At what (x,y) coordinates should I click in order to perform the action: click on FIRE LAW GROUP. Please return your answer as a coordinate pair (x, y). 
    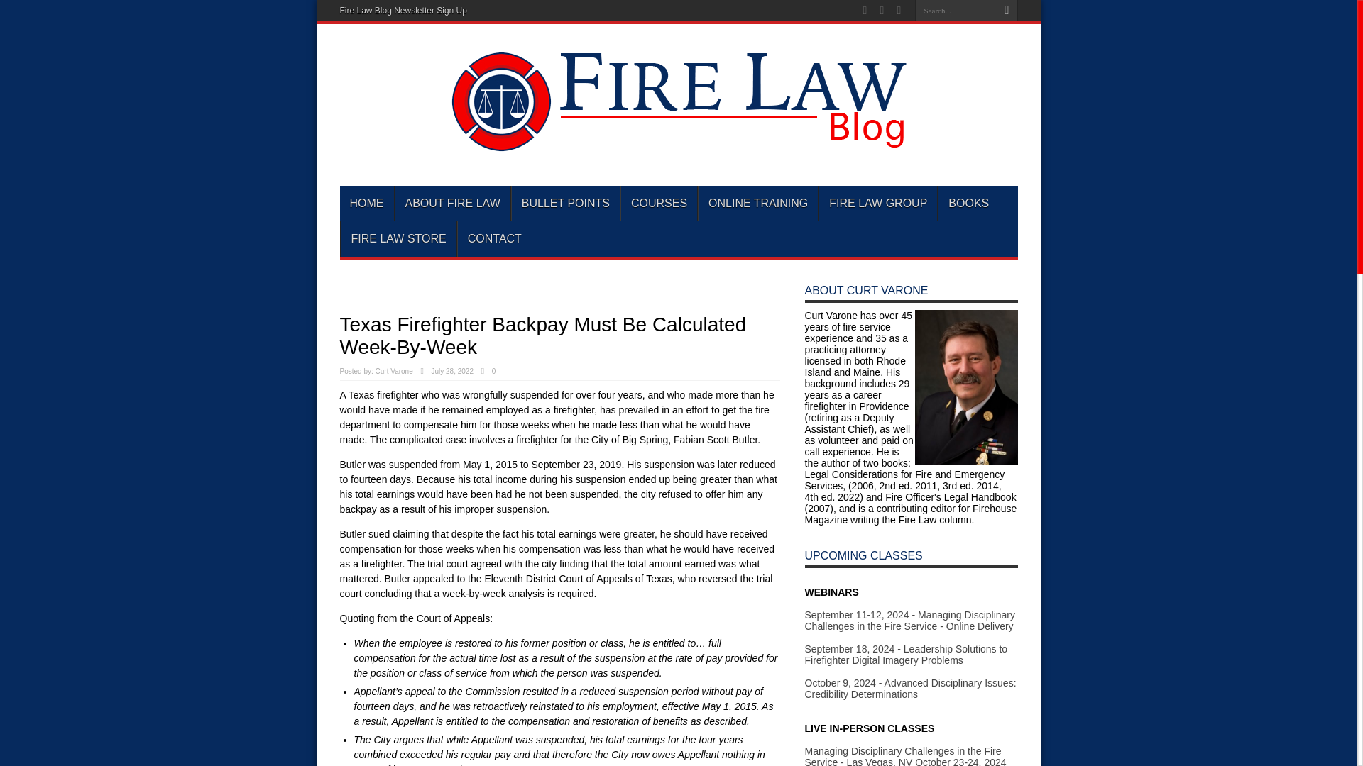
    Looking at the image, I should click on (877, 204).